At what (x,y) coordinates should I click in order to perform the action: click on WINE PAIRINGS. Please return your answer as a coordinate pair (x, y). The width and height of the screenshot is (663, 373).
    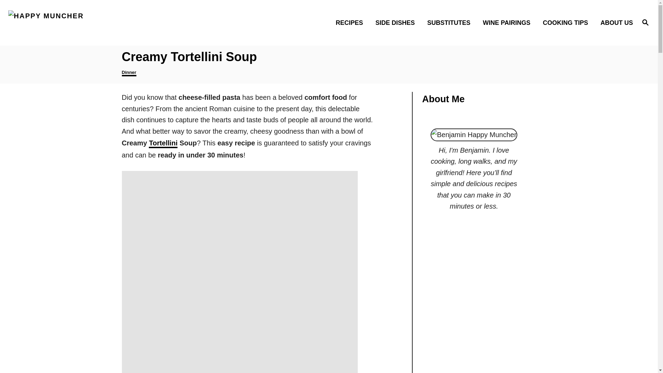
    Looking at the image, I should click on (508, 22).